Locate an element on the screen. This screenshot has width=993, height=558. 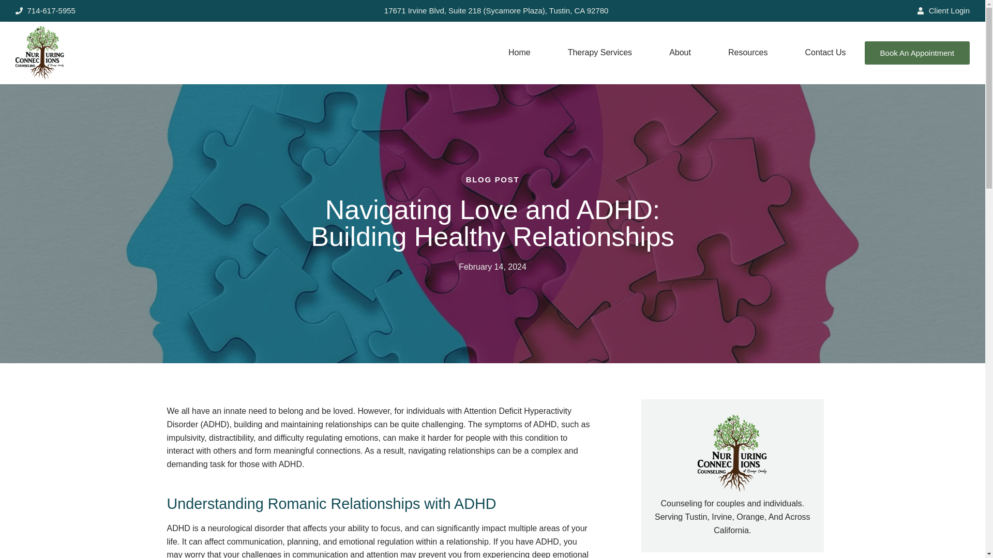
Client Login is located at coordinates (943, 10).